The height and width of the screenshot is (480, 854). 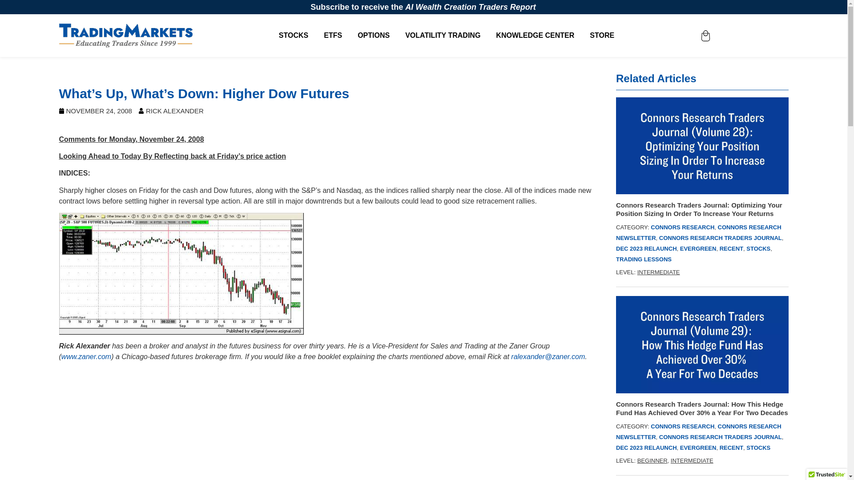 I want to click on EVERGREEN, so click(x=698, y=248).